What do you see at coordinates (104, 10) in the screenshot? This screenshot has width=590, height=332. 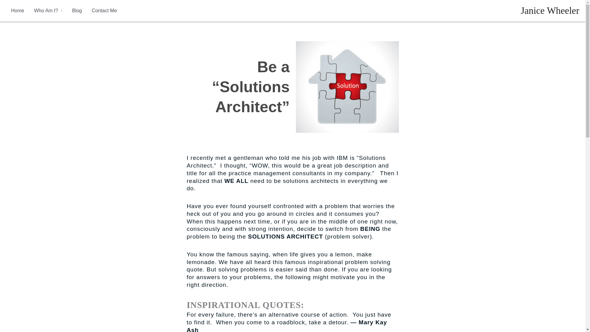 I see `Contact Me` at bounding box center [104, 10].